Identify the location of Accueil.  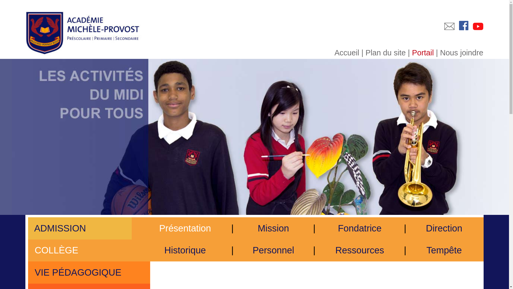
(347, 53).